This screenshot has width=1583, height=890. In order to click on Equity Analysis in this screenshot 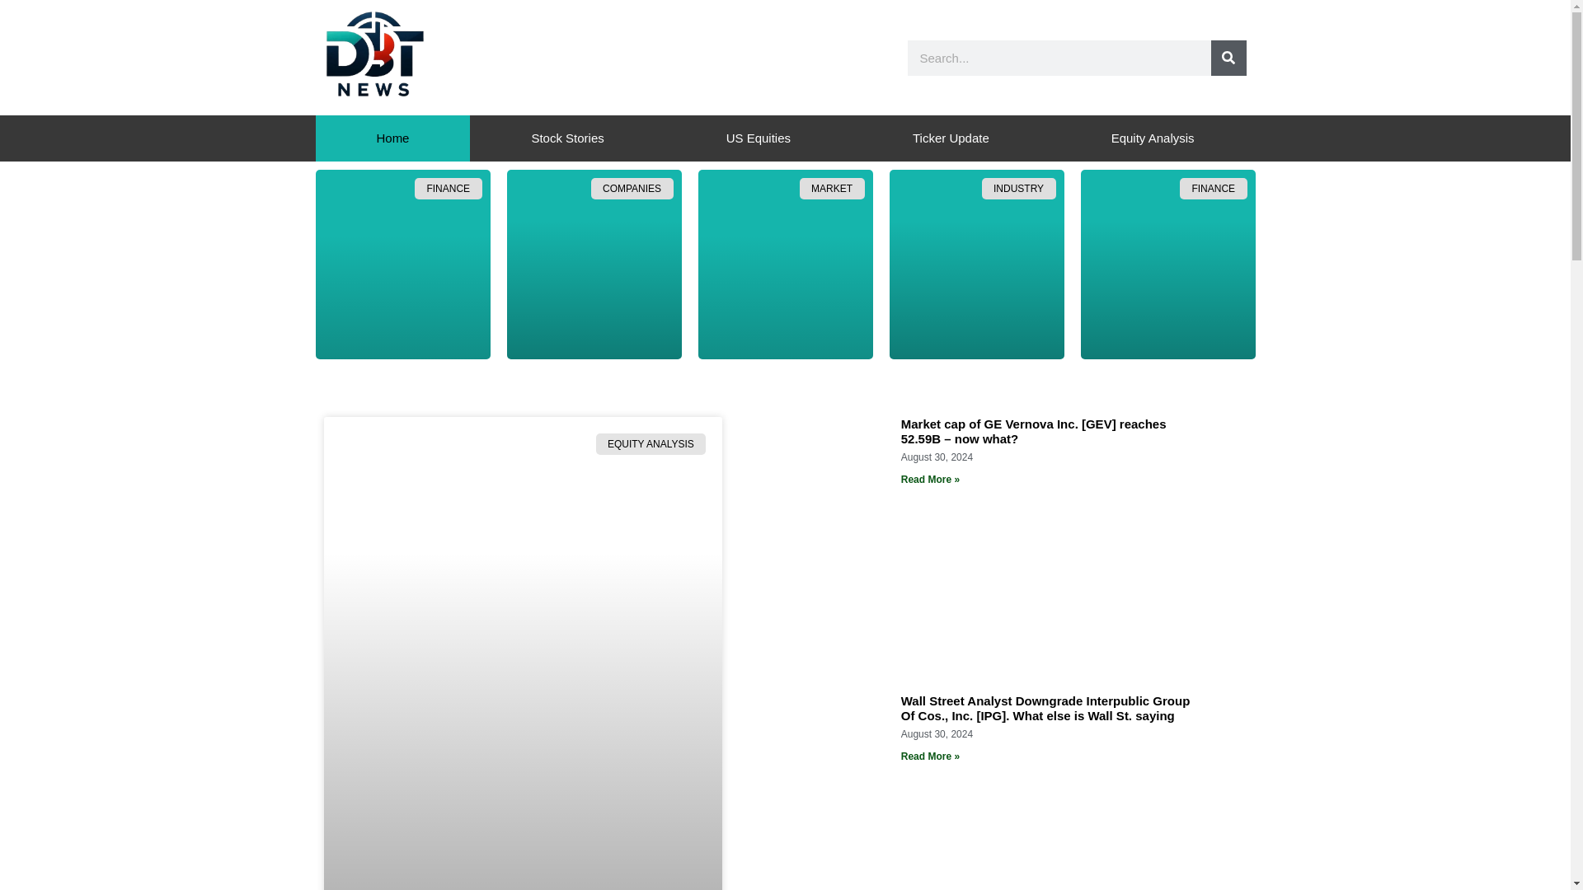, I will do `click(1153, 138)`.